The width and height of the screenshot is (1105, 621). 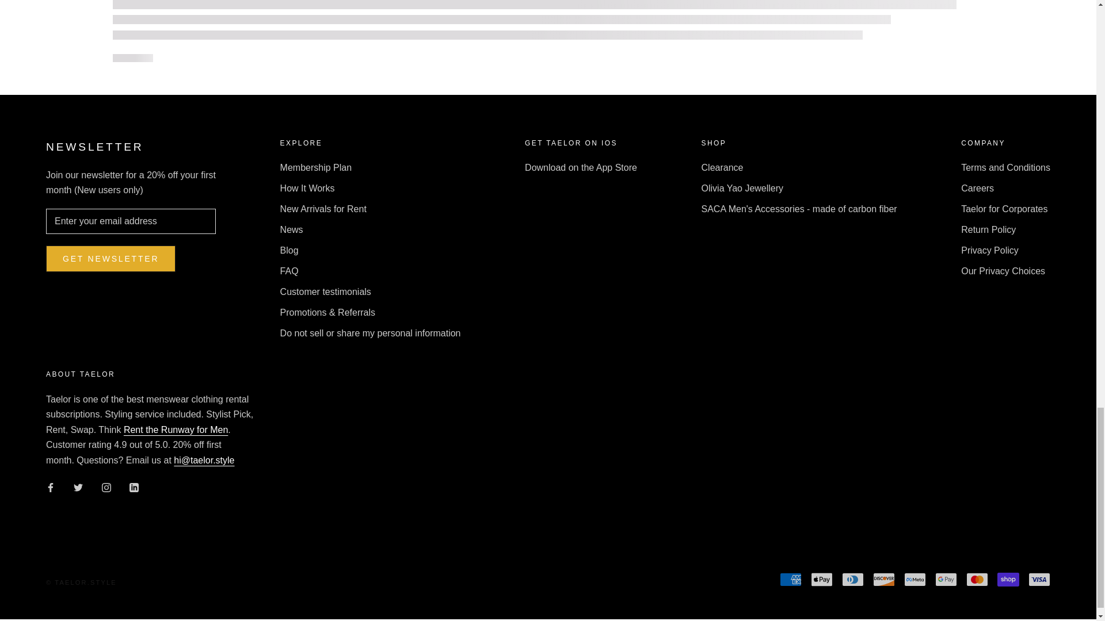 I want to click on Shop Pay, so click(x=1008, y=579).